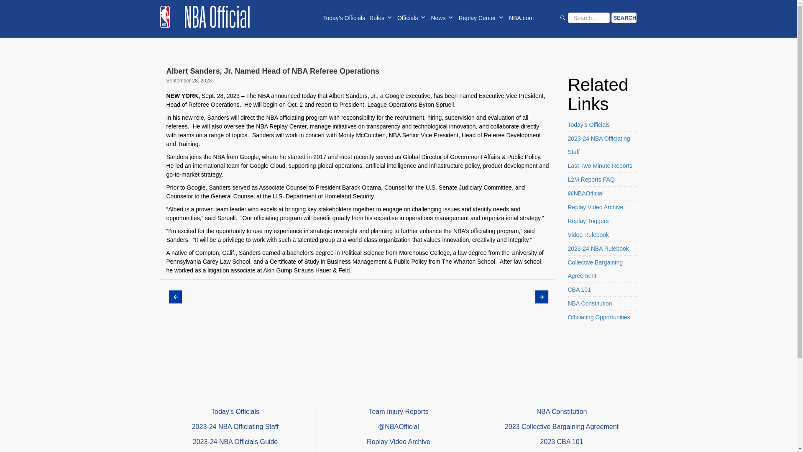  Describe the element at coordinates (602, 166) in the screenshot. I see `Last Two Minute Reports` at that location.